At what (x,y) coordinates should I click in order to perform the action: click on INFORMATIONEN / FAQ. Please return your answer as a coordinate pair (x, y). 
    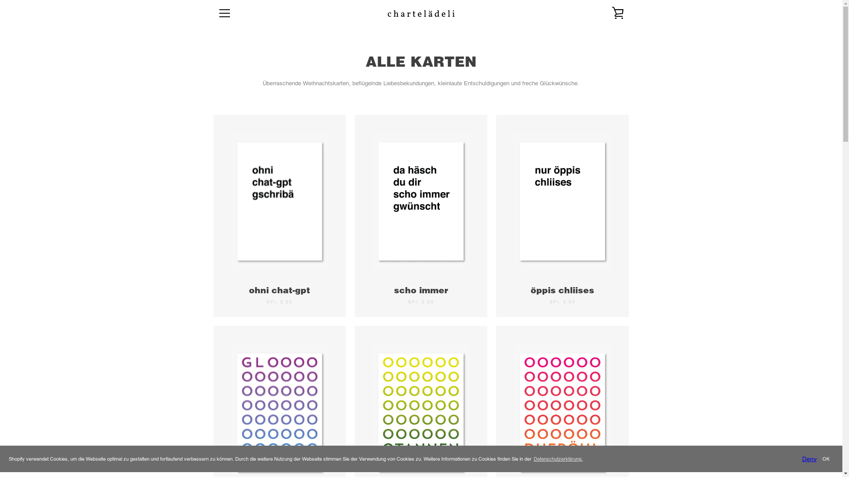
    Looking at the image, I should click on (247, 379).